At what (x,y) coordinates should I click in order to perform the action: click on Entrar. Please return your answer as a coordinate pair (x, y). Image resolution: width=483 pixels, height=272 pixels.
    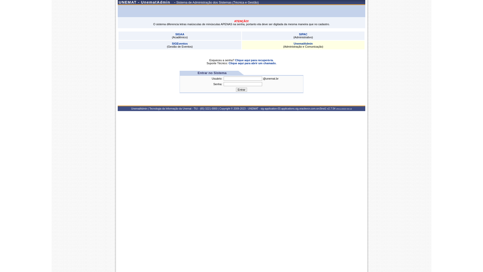
    Looking at the image, I should click on (242, 90).